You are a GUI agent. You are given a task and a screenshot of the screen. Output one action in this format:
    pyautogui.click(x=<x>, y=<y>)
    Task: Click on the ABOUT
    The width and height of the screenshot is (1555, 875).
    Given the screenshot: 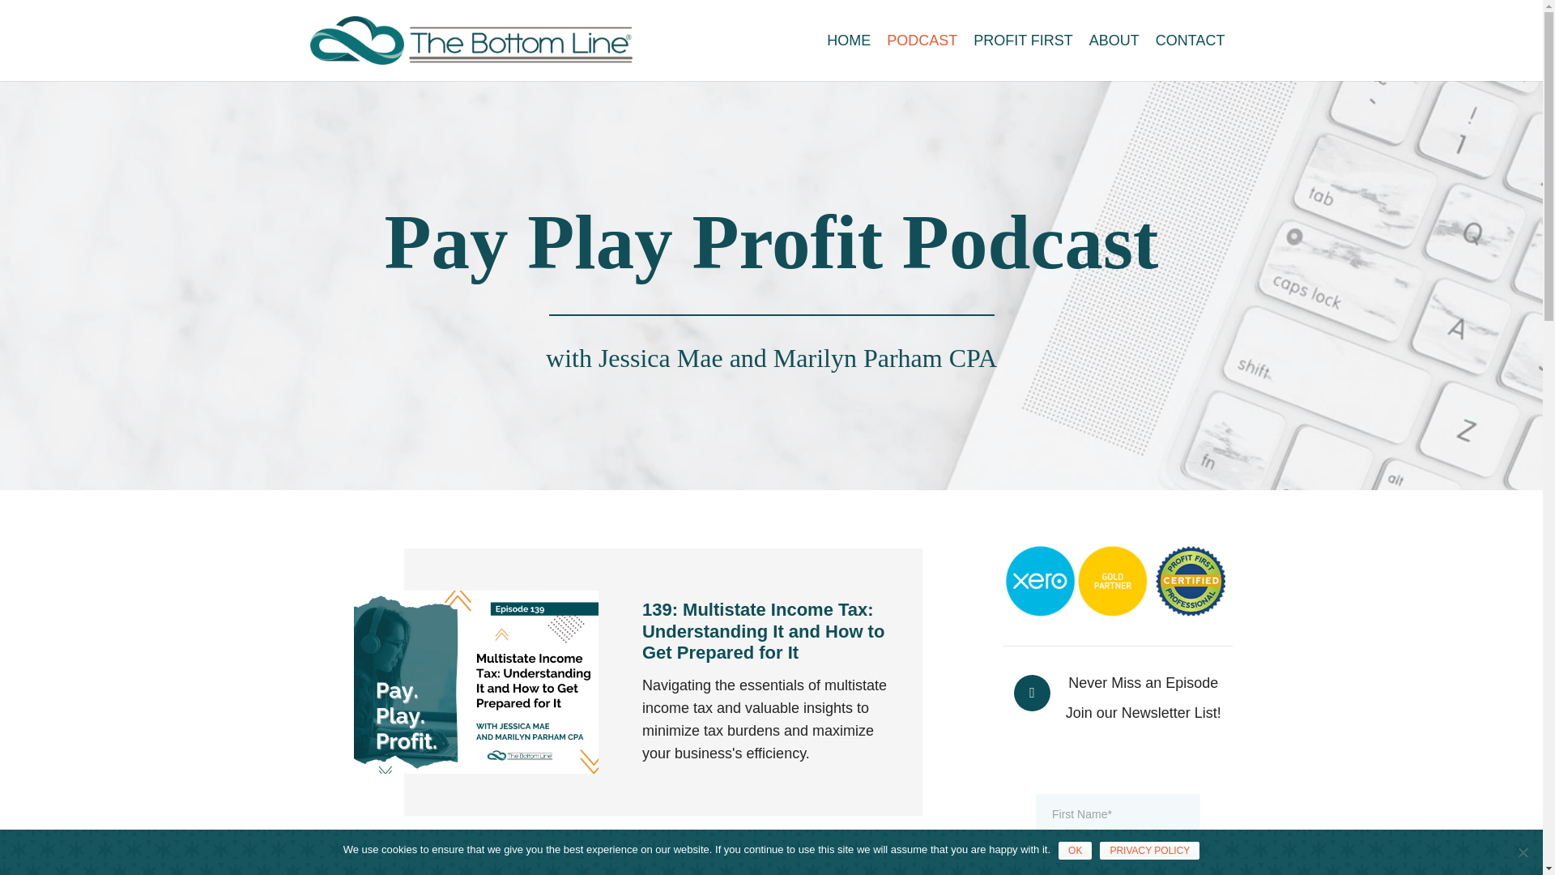 What is the action you would take?
    pyautogui.click(x=1114, y=40)
    